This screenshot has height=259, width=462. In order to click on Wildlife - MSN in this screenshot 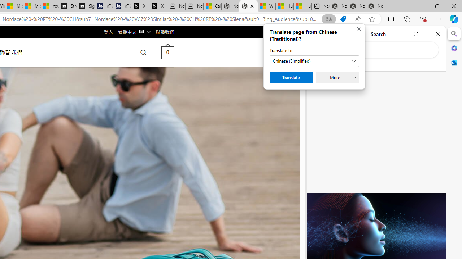, I will do `click(266, 6)`.